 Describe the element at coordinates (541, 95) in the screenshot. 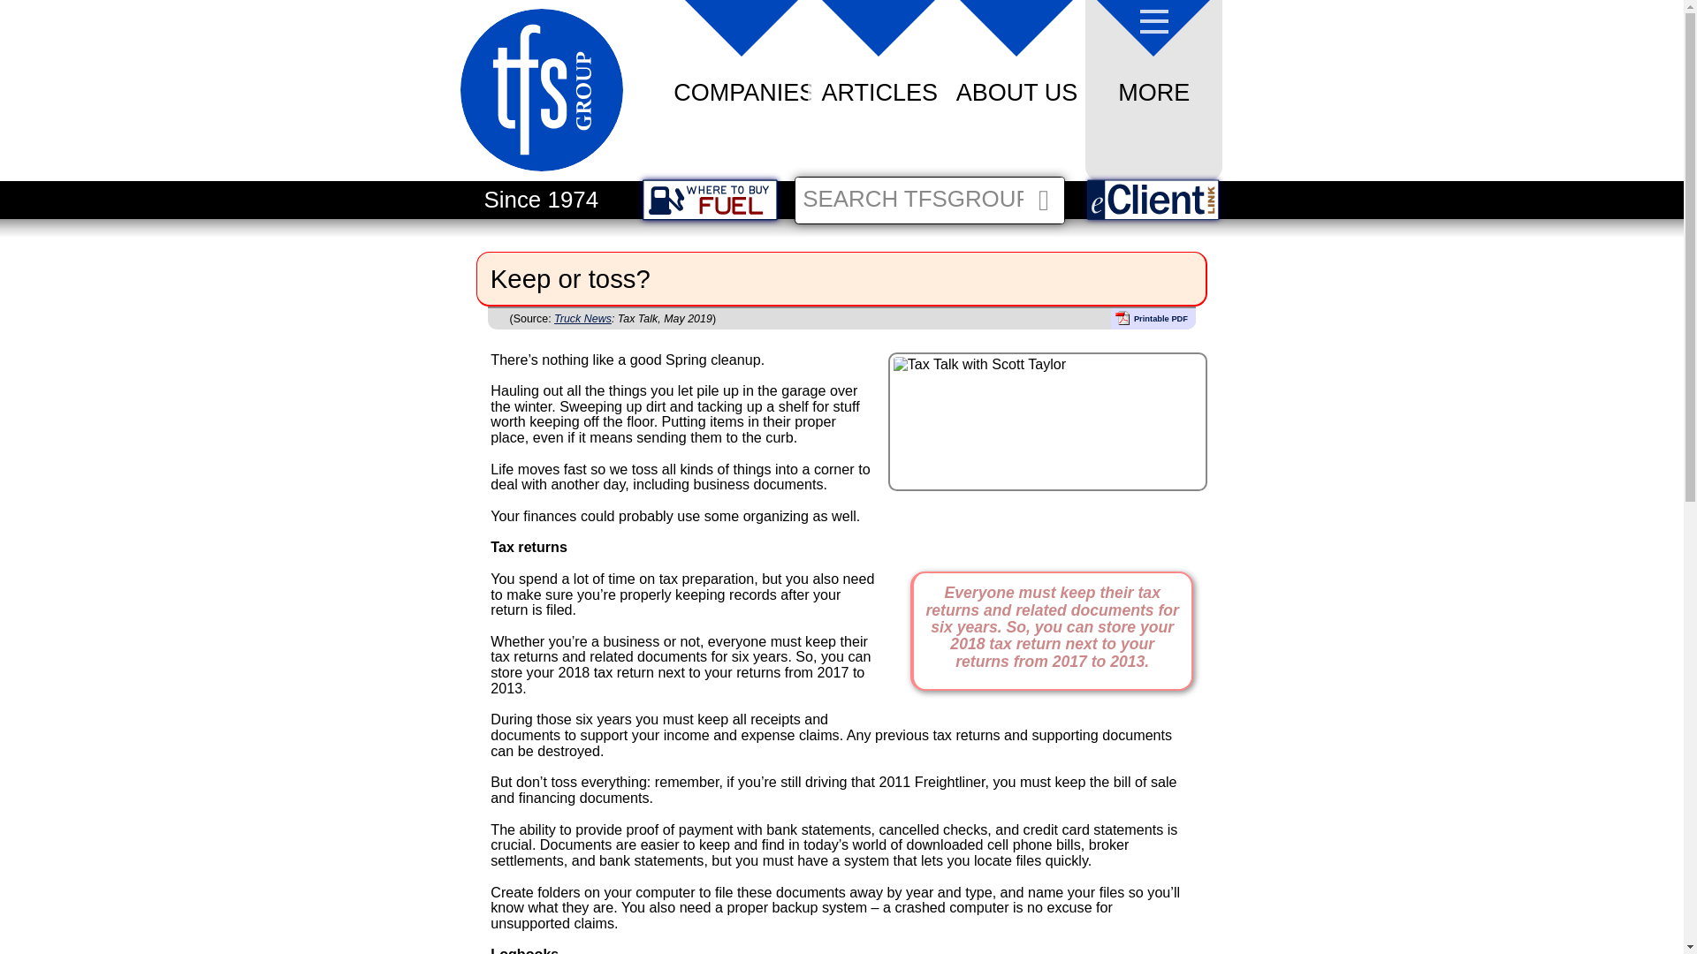

I see `TFS Group logo` at that location.